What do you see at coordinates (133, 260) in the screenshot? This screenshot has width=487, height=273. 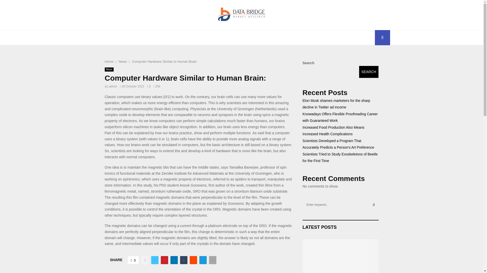 I see `0` at bounding box center [133, 260].